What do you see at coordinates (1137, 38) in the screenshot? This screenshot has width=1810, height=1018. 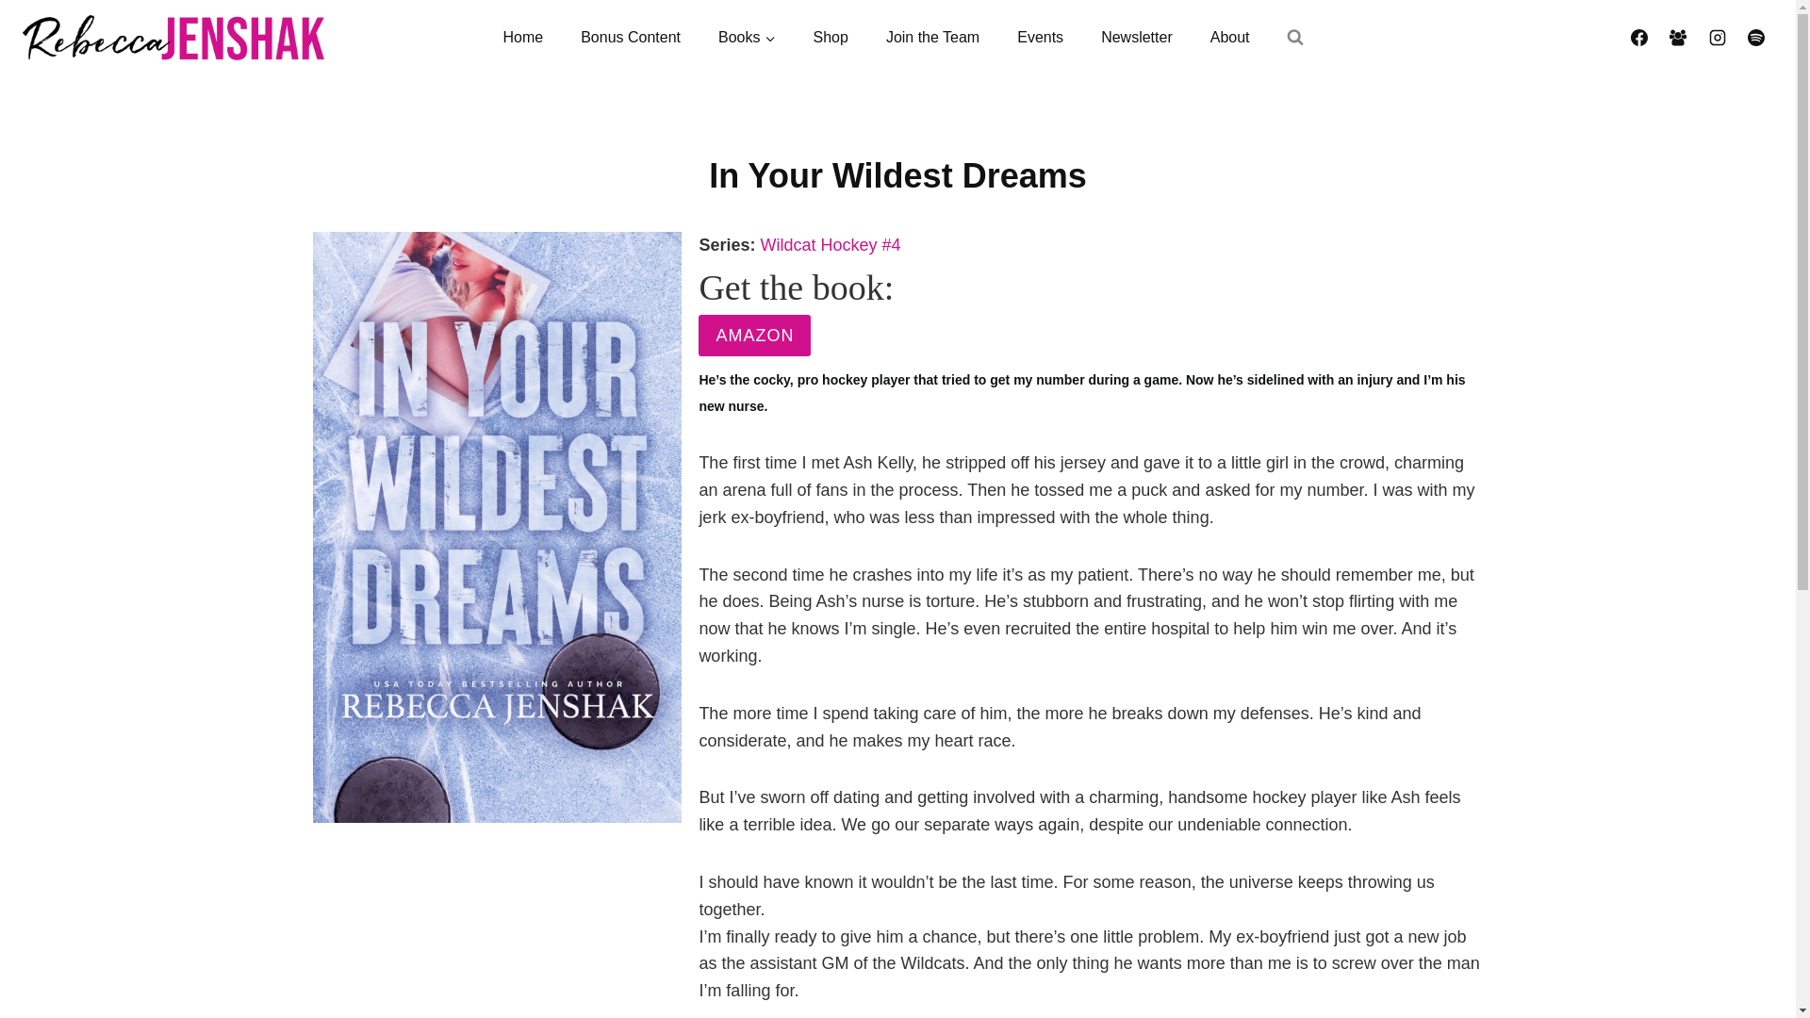 I see `Newsletter` at bounding box center [1137, 38].